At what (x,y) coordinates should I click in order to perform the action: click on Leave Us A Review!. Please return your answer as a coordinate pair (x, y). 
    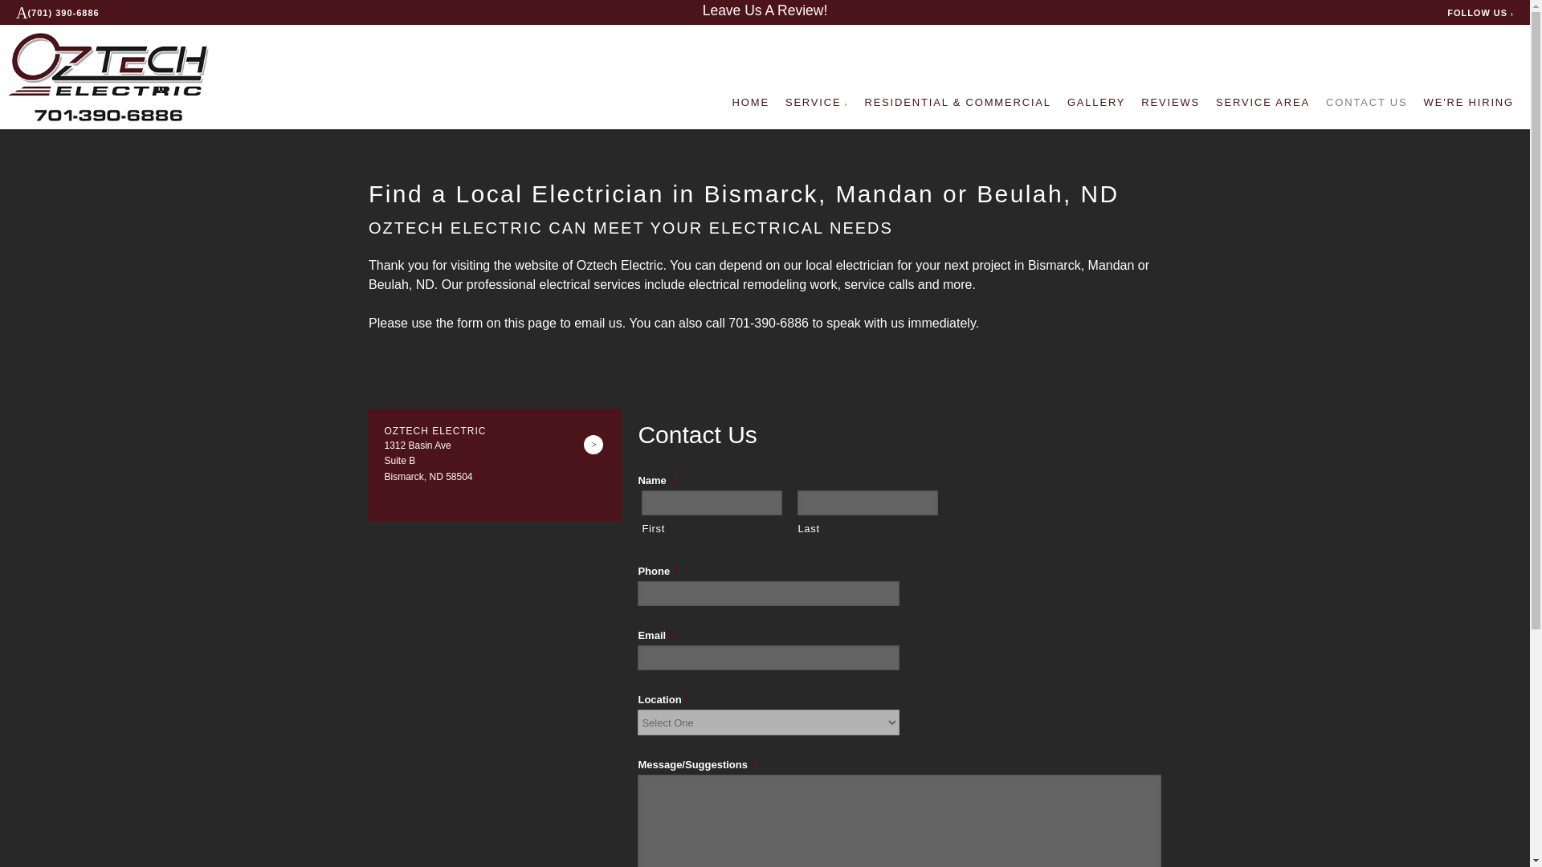
    Looking at the image, I should click on (765, 10).